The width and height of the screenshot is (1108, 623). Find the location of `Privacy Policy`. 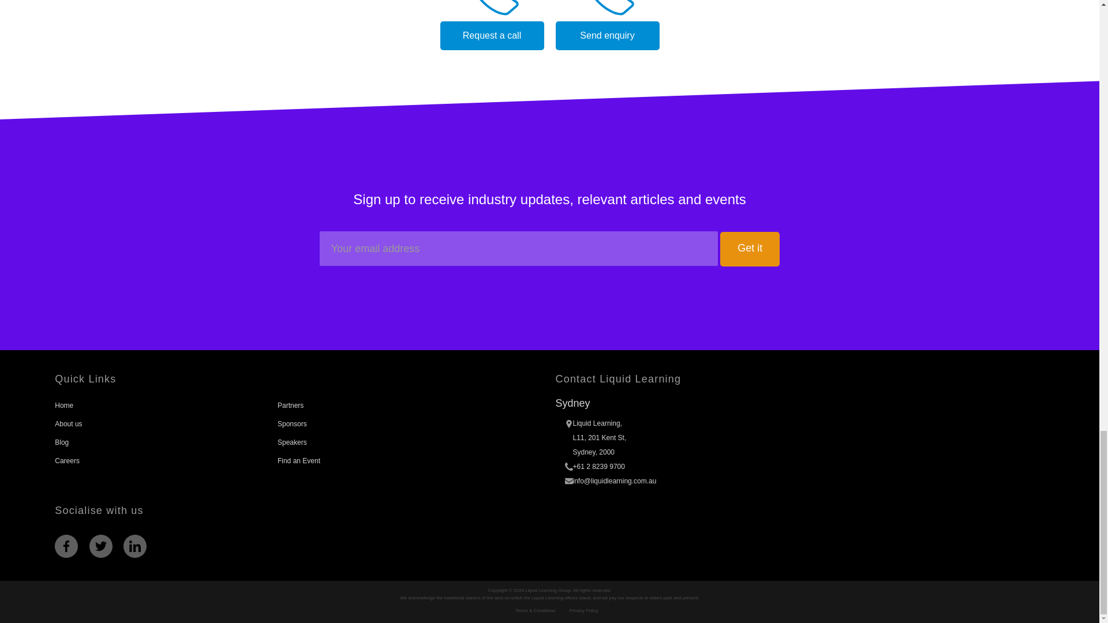

Privacy Policy is located at coordinates (583, 610).